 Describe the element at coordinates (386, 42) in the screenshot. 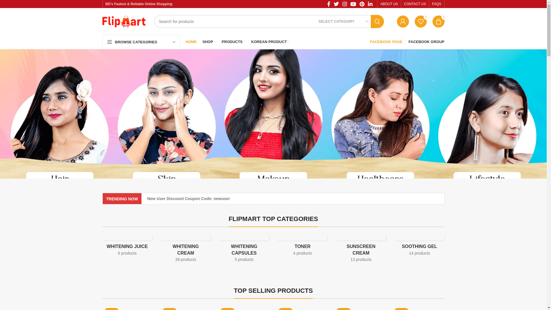

I see `FACEBOOK PAGE` at that location.